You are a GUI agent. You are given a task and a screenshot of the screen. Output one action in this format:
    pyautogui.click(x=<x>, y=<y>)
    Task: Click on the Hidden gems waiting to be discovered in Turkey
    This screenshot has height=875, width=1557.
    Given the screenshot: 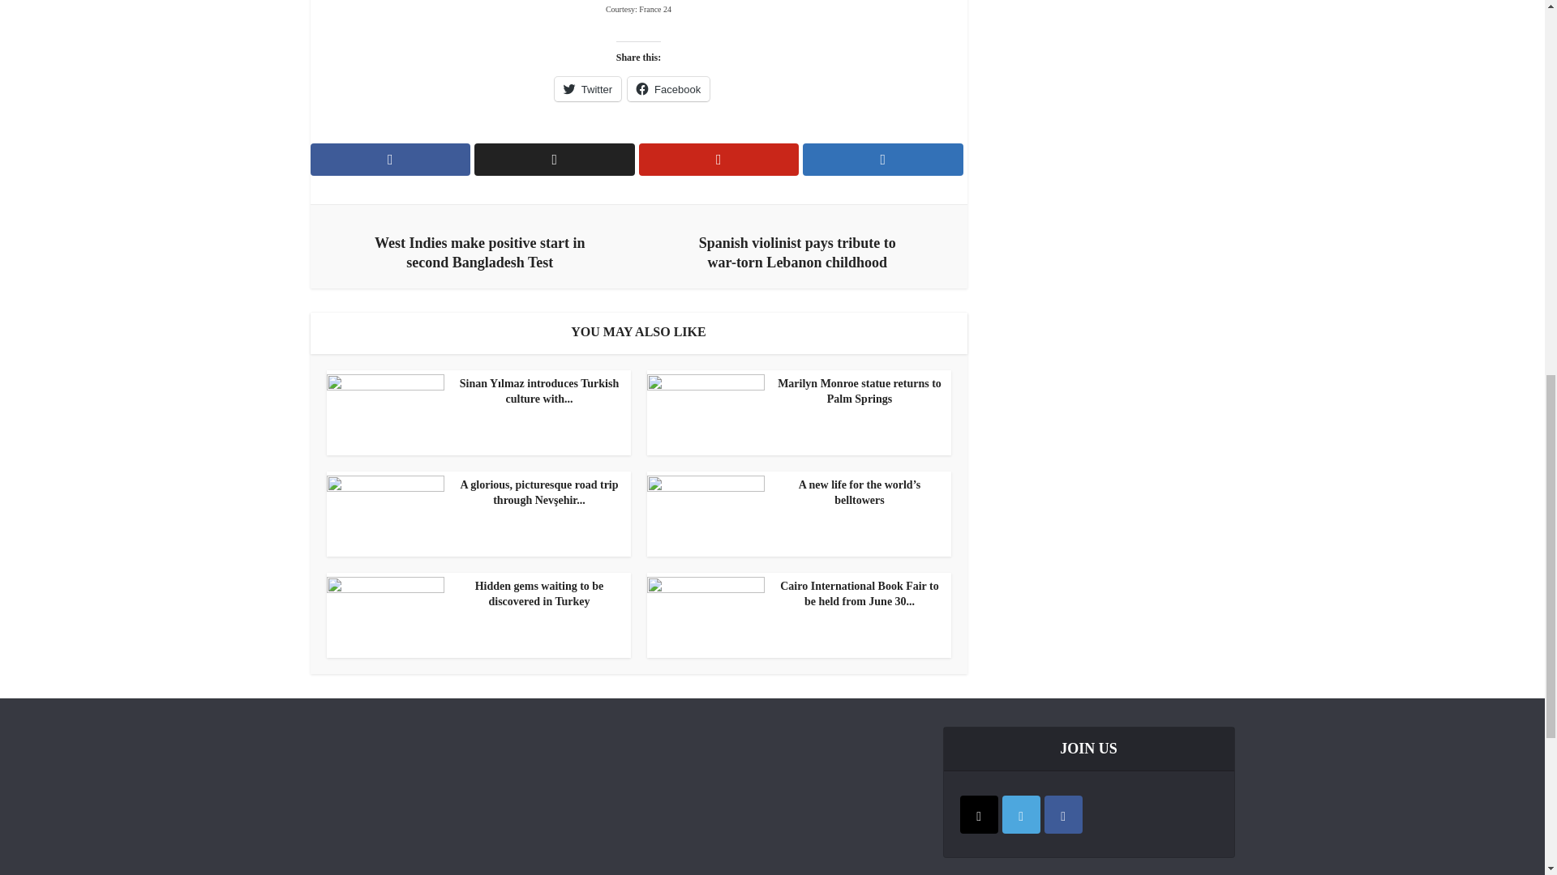 What is the action you would take?
    pyautogui.click(x=474, y=594)
    